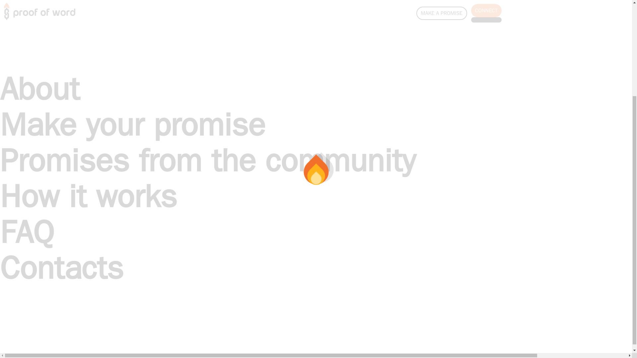 This screenshot has width=637, height=358. What do you see at coordinates (32, 313) in the screenshot?
I see `Frequently Asked Questions` at bounding box center [32, 313].